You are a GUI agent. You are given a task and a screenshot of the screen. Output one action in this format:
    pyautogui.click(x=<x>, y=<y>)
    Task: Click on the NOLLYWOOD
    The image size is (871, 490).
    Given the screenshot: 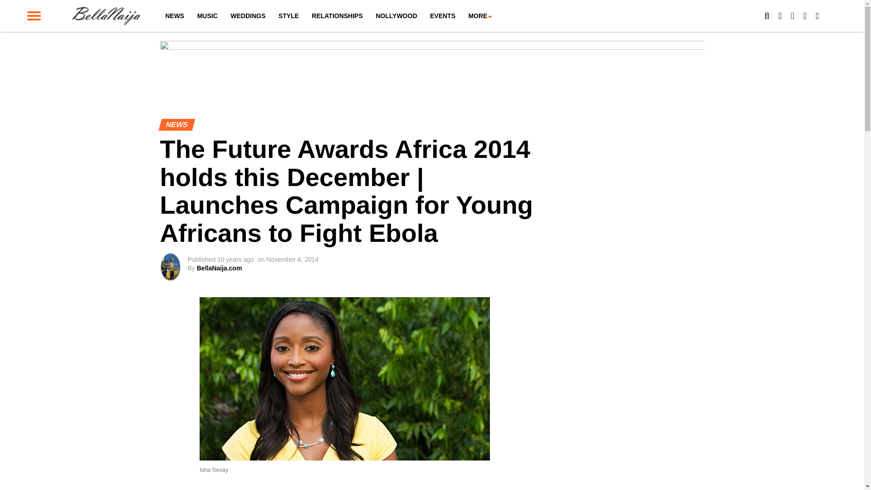 What is the action you would take?
    pyautogui.click(x=396, y=16)
    